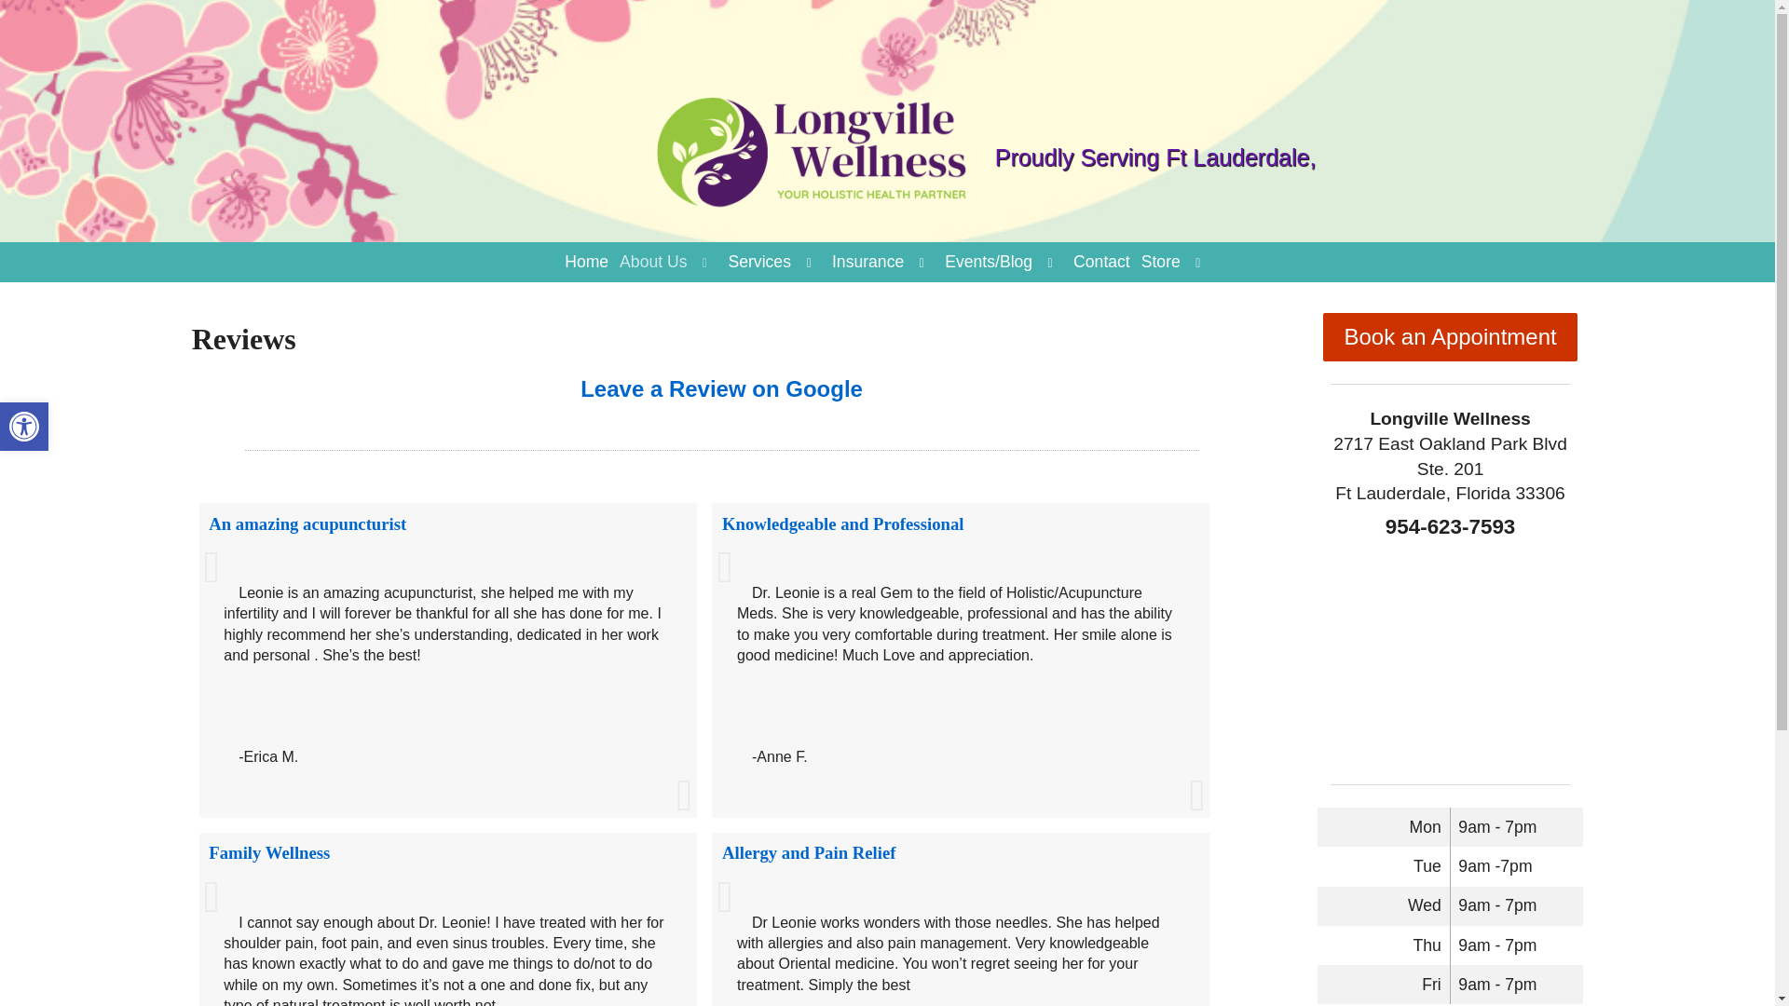 The width and height of the screenshot is (1789, 1006). Describe the element at coordinates (307, 523) in the screenshot. I see `Read` at that location.